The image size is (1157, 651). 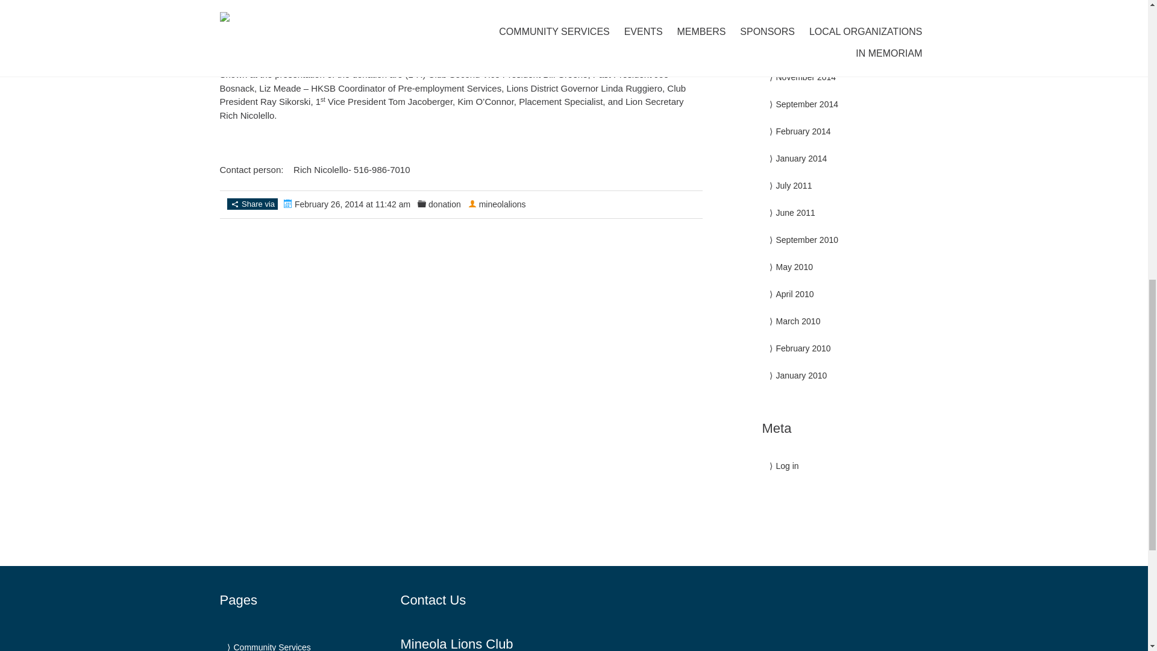 What do you see at coordinates (807, 240) in the screenshot?
I see `September 2010` at bounding box center [807, 240].